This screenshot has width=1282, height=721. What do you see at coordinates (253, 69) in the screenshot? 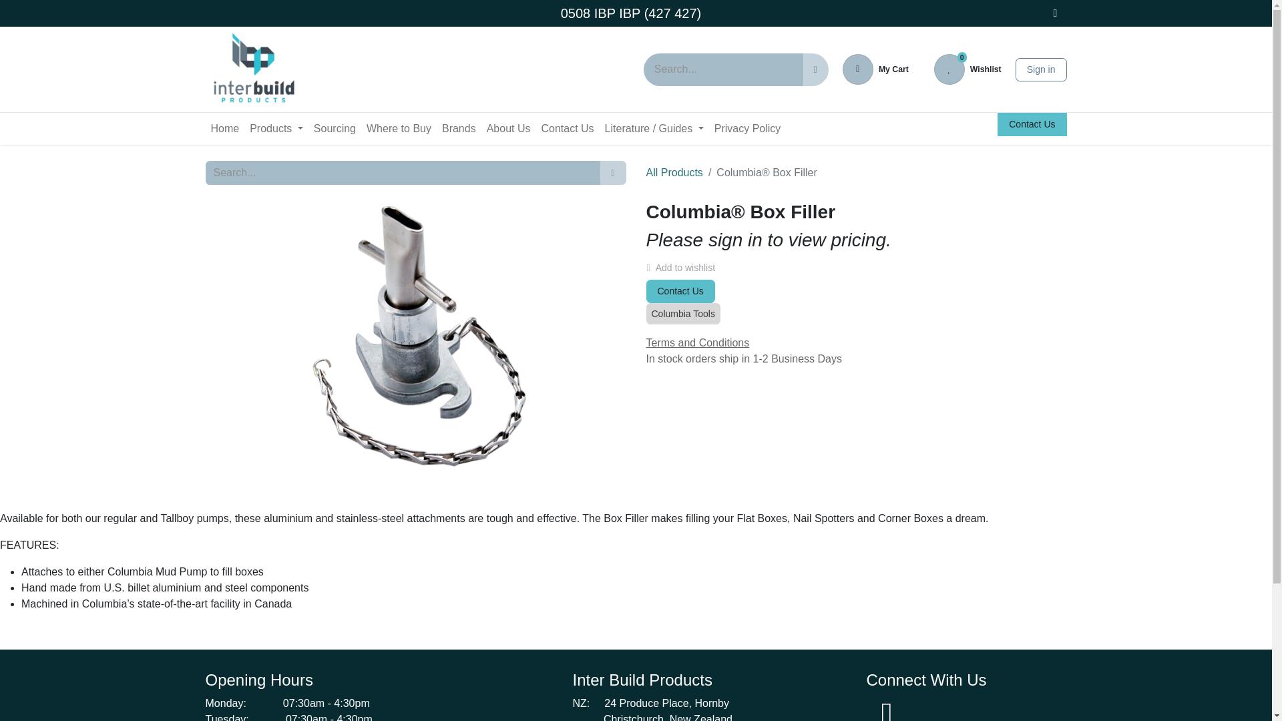
I see `My Cart` at bounding box center [253, 69].